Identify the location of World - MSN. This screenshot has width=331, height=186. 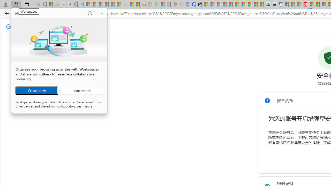
(217, 5).